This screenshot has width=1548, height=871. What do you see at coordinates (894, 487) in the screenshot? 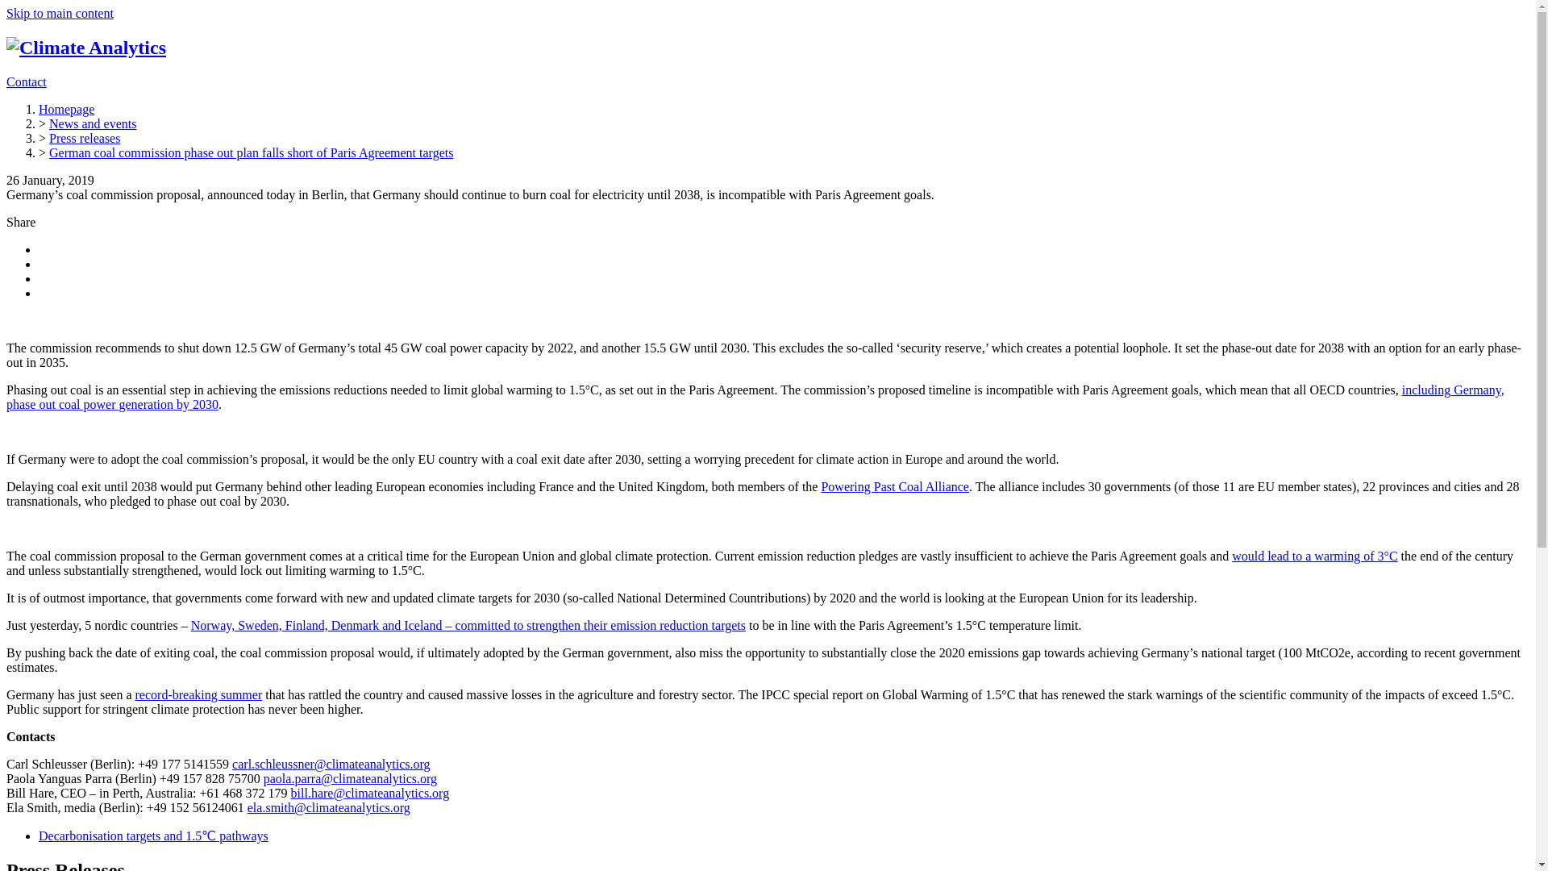
I see `PPCA` at bounding box center [894, 487].